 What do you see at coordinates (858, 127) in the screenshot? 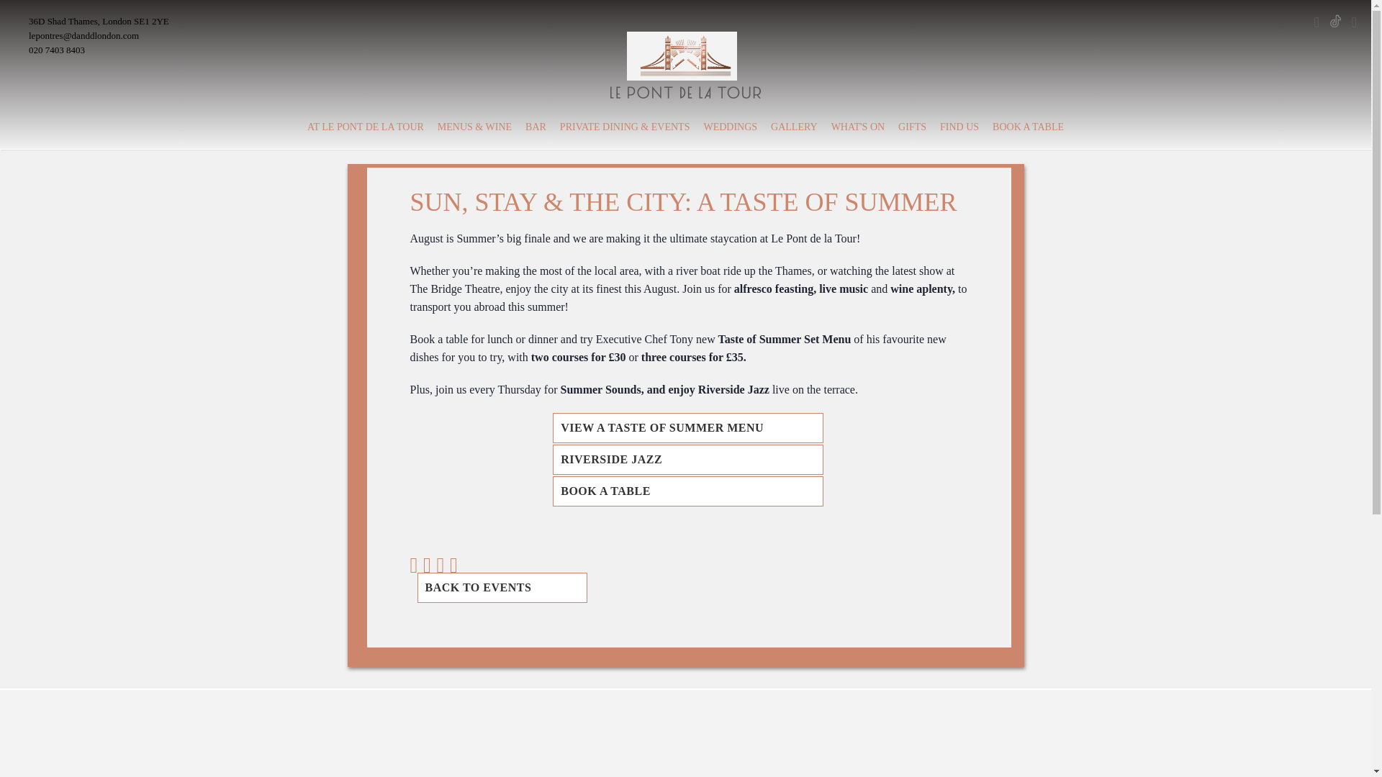
I see `WHAT'S ON` at bounding box center [858, 127].